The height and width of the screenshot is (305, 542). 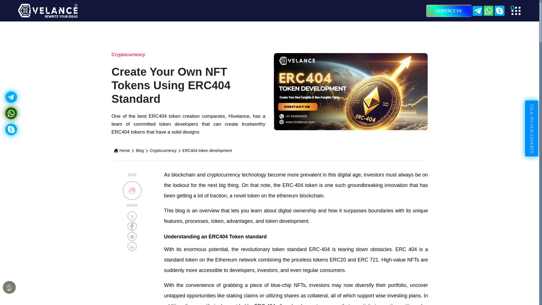 What do you see at coordinates (499, 11) in the screenshot?
I see `menu skype` at bounding box center [499, 11].